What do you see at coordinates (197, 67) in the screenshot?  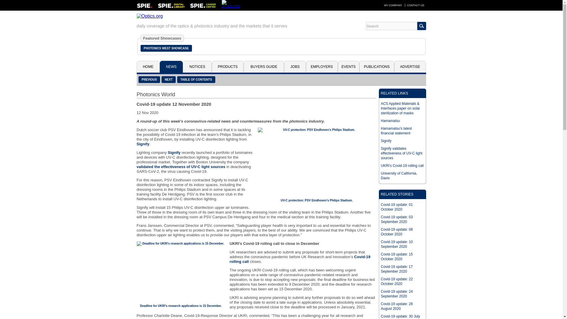 I see `NOTICES` at bounding box center [197, 67].